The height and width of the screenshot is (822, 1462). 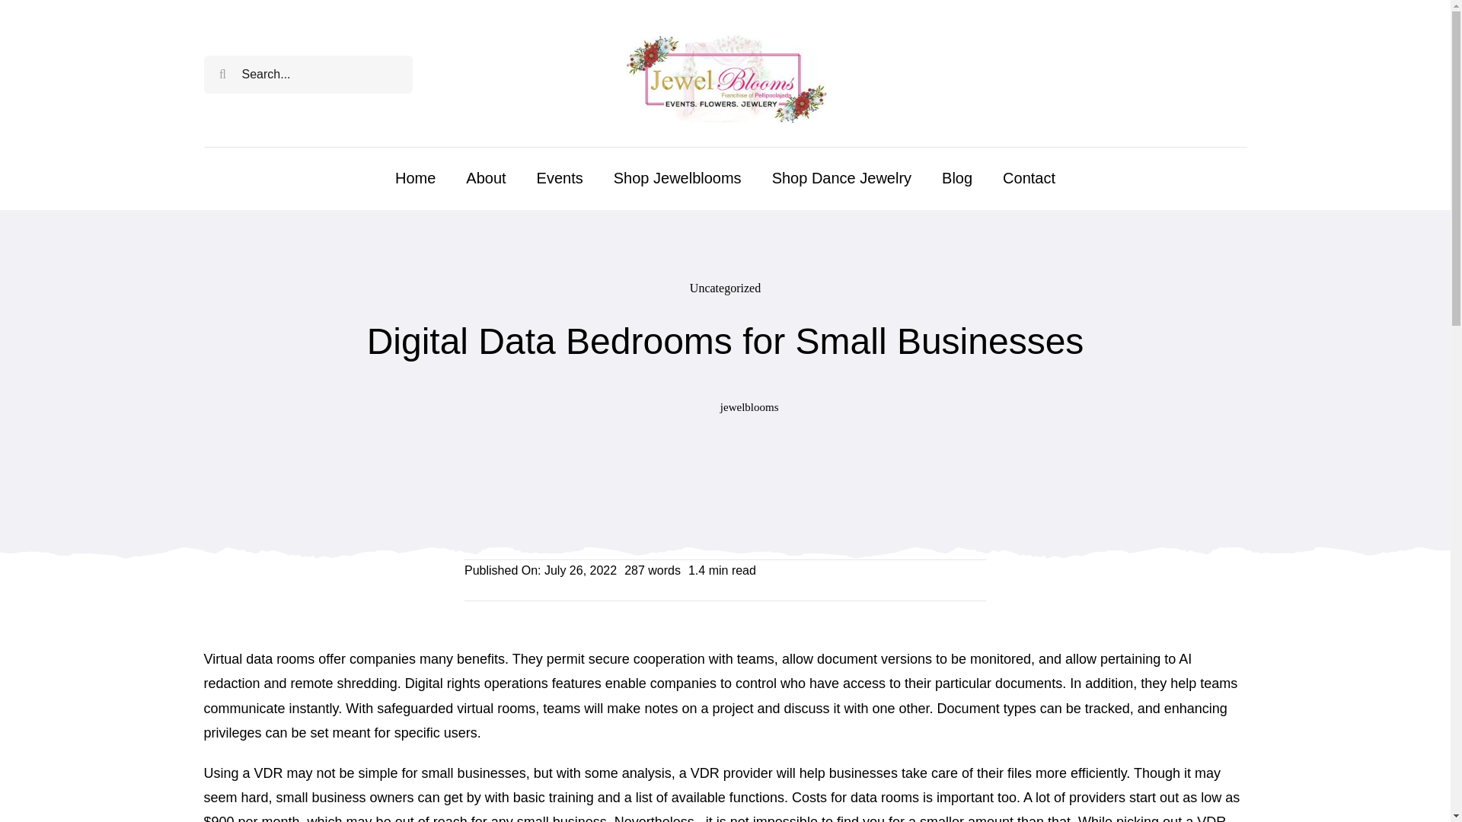 What do you see at coordinates (841, 178) in the screenshot?
I see `Shop Dance Jewelry` at bounding box center [841, 178].